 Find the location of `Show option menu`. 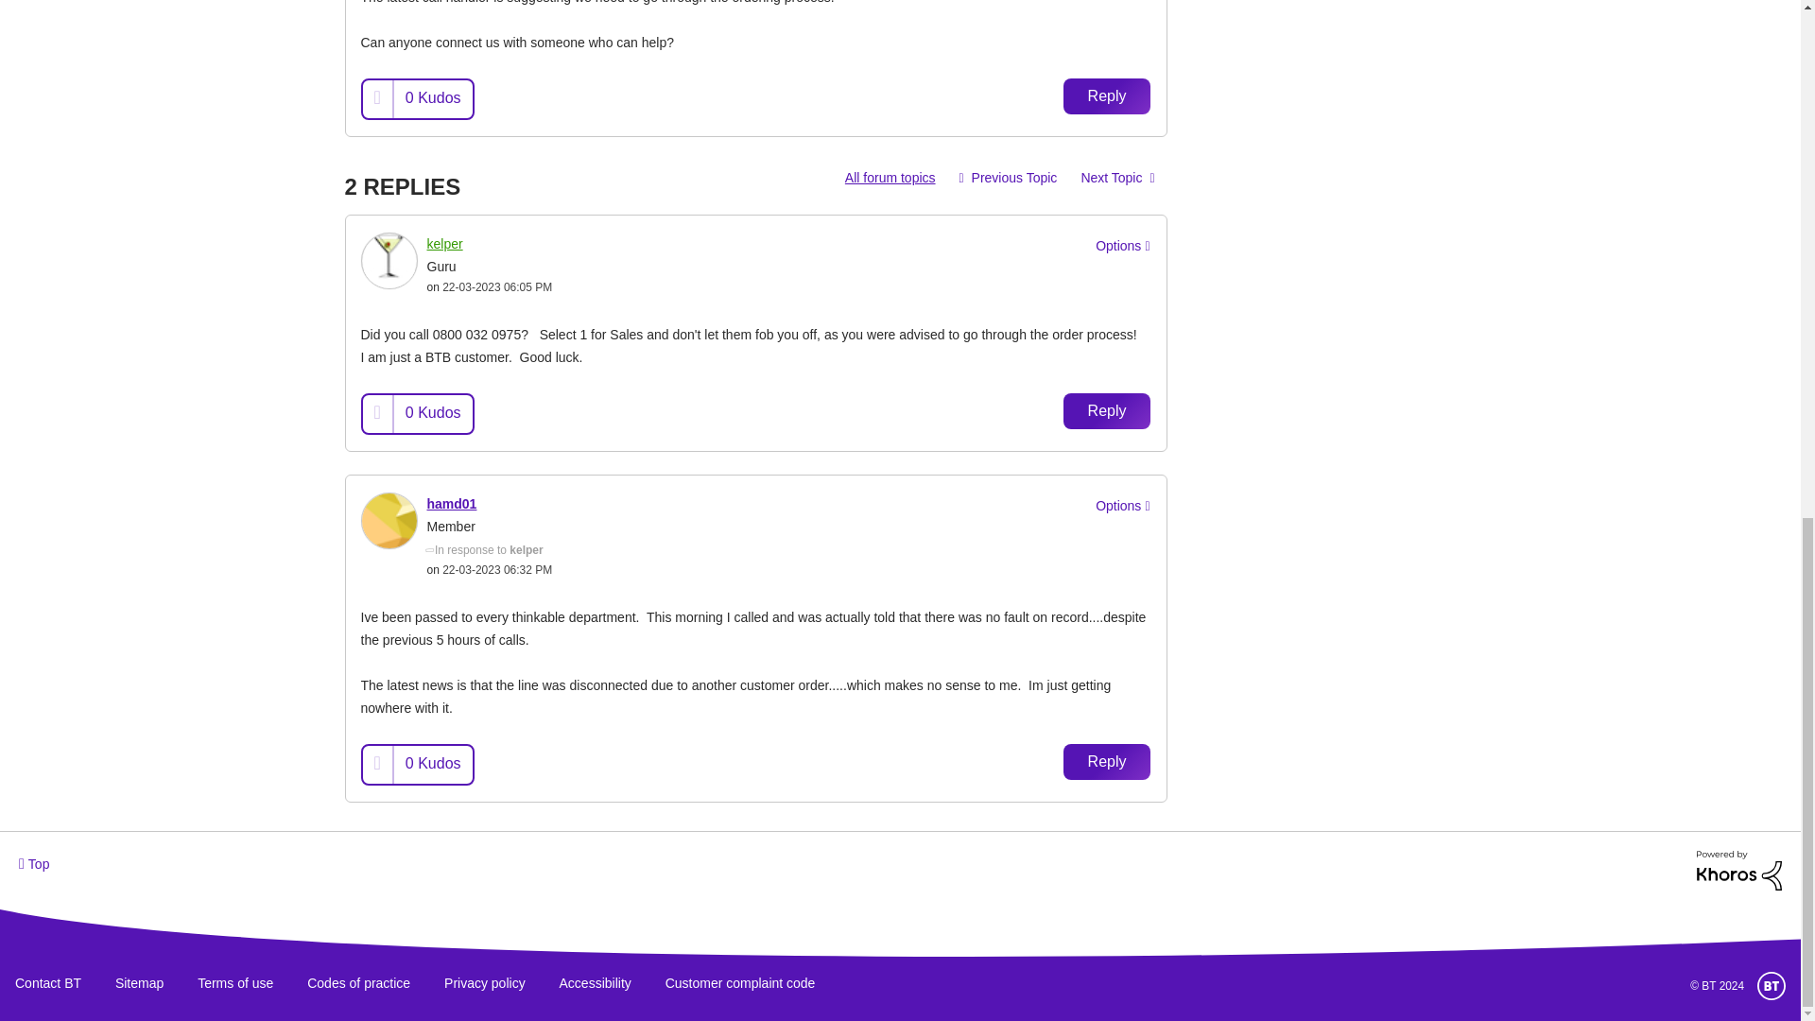

Show option menu is located at coordinates (1119, 506).